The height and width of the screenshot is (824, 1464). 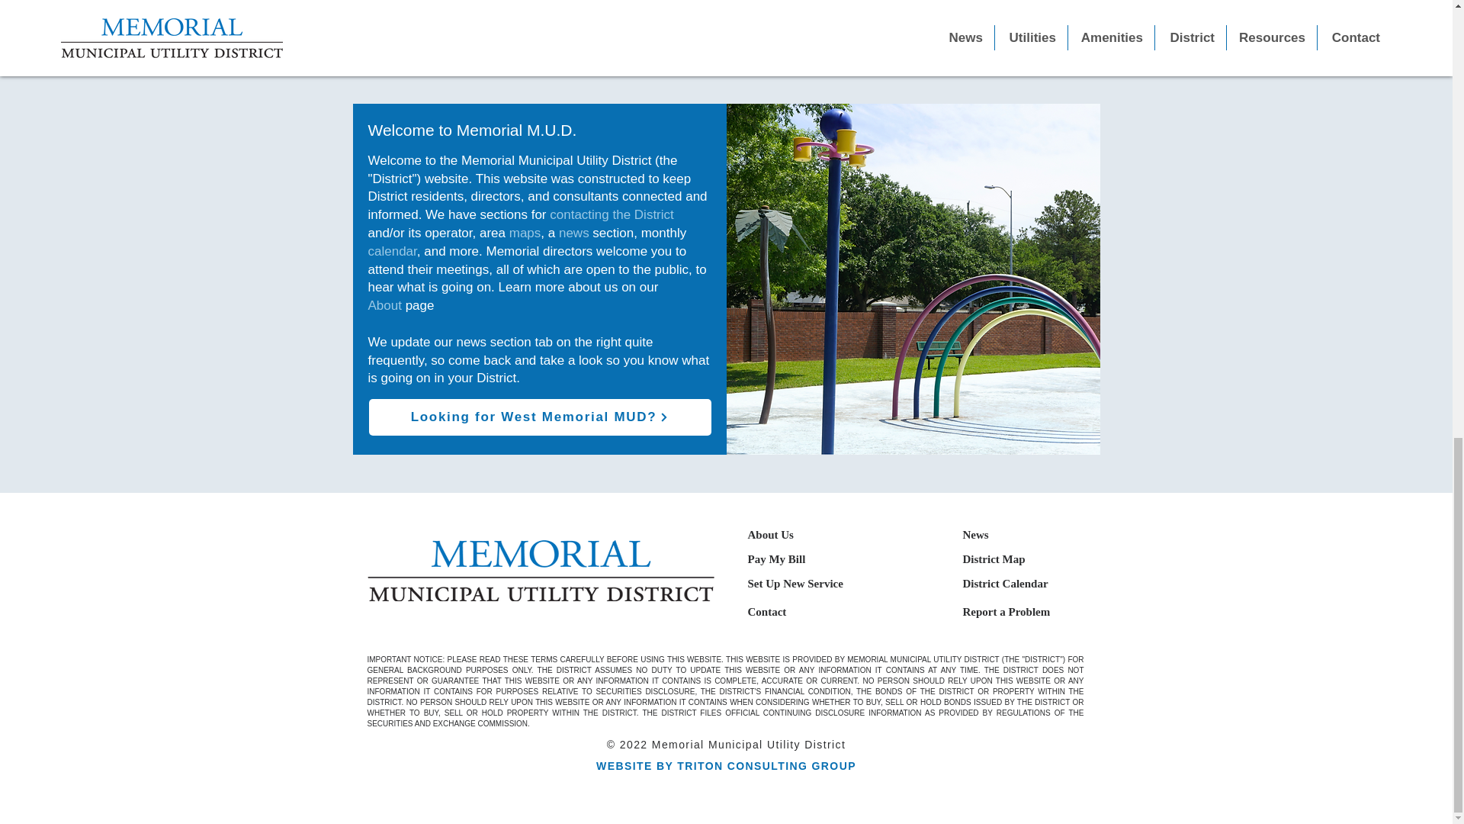 What do you see at coordinates (770, 534) in the screenshot?
I see `About Us` at bounding box center [770, 534].